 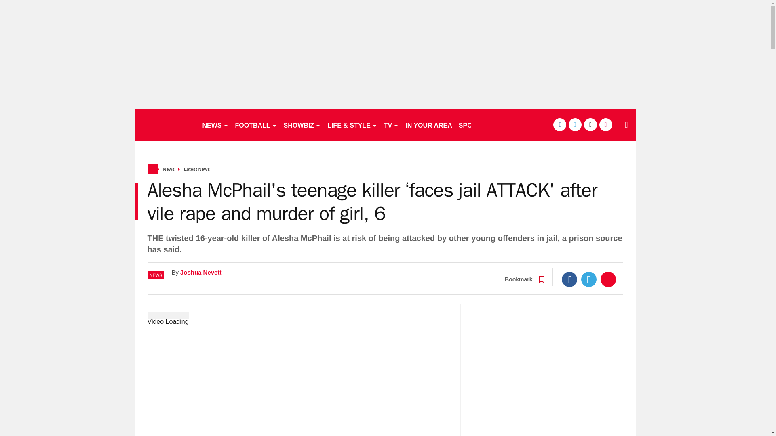 I want to click on Twitter, so click(x=589, y=279).